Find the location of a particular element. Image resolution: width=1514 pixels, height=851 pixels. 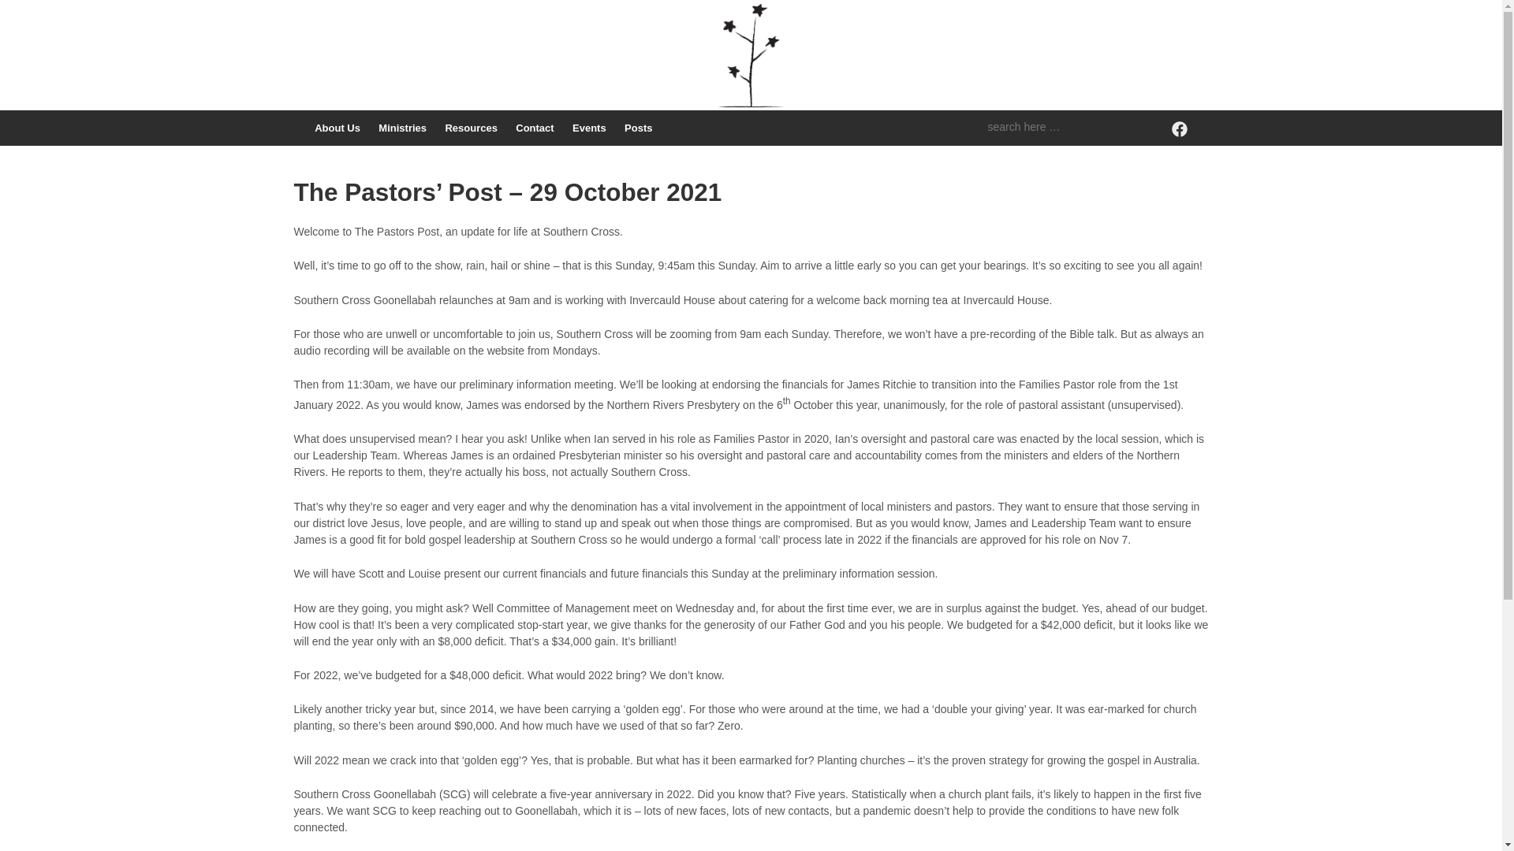

Events is located at coordinates (588, 128).